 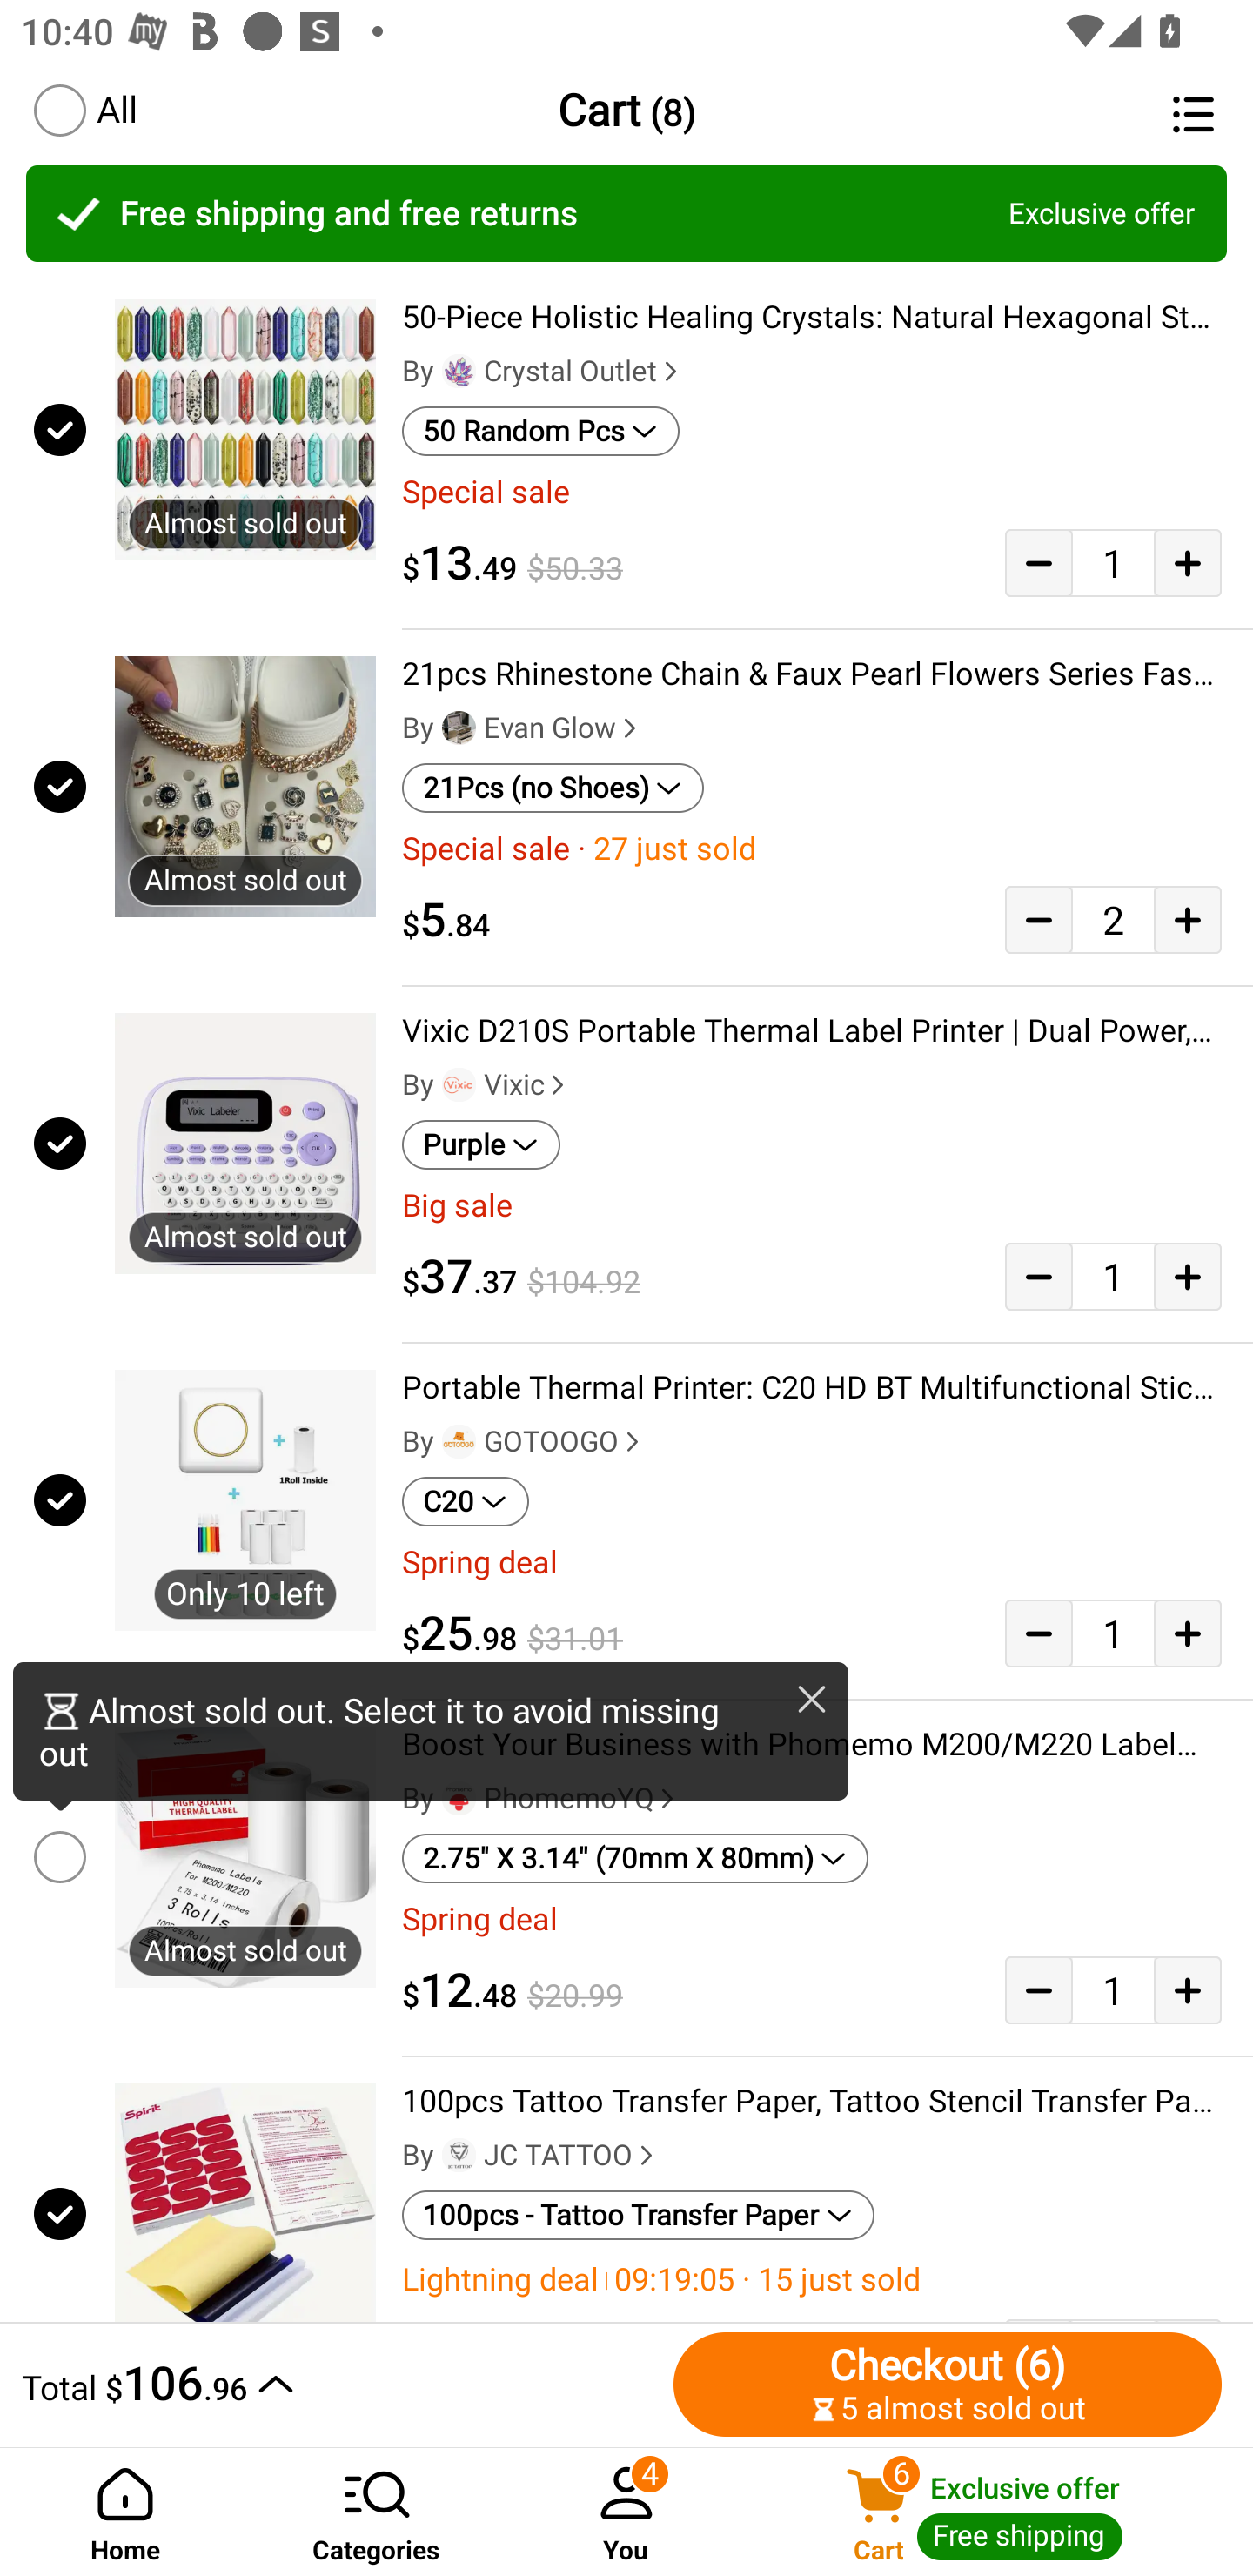 What do you see at coordinates (1188, 919) in the screenshot?
I see `Add quantity button` at bounding box center [1188, 919].